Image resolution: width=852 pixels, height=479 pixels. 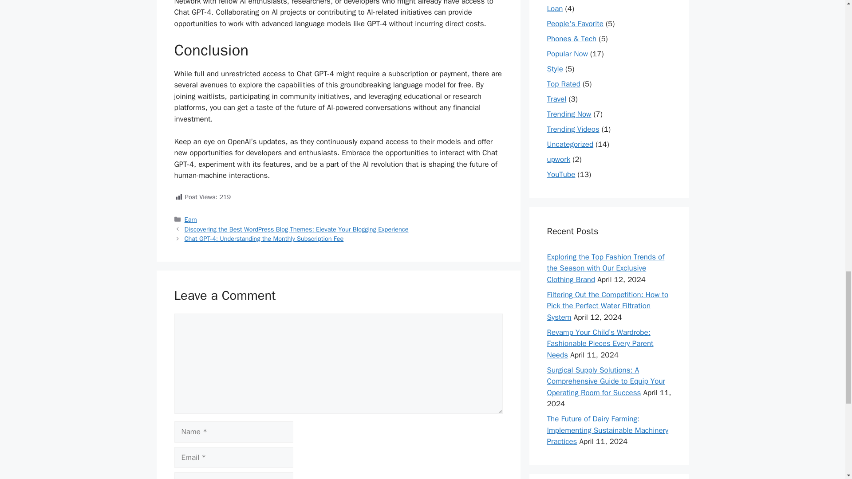 I want to click on Chat GPT-4: Understanding the Monthly Subscription Fee, so click(x=264, y=239).